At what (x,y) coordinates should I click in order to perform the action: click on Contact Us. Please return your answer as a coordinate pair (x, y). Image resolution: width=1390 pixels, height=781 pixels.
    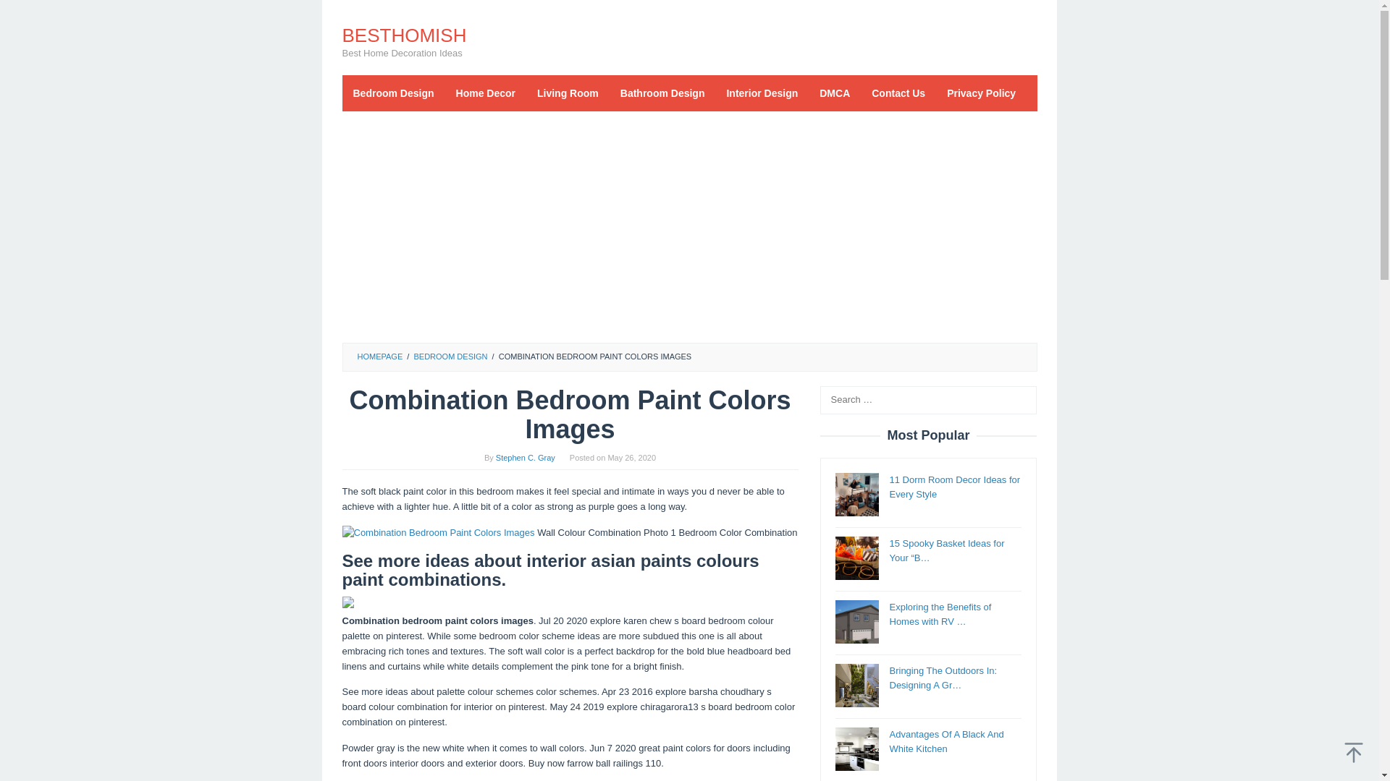
    Looking at the image, I should click on (898, 93).